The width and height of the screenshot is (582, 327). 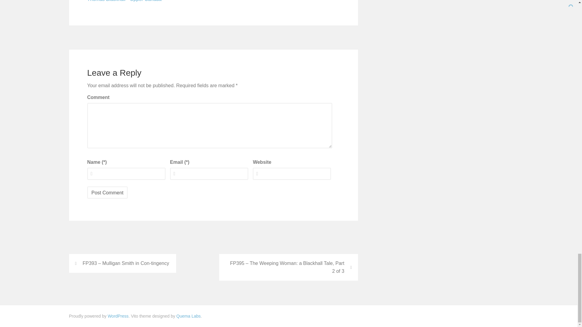 What do you see at coordinates (106, 2) in the screenshot?
I see `Thomas Blackhall` at bounding box center [106, 2].